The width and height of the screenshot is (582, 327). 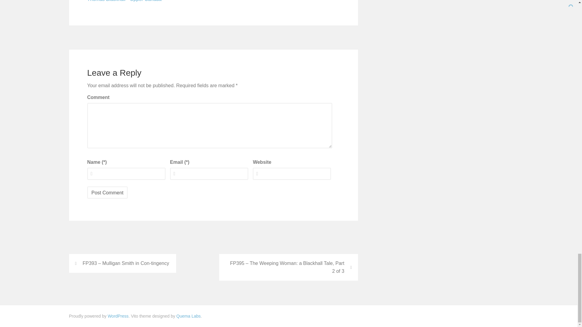 What do you see at coordinates (106, 2) in the screenshot?
I see `Thomas Blackhall` at bounding box center [106, 2].